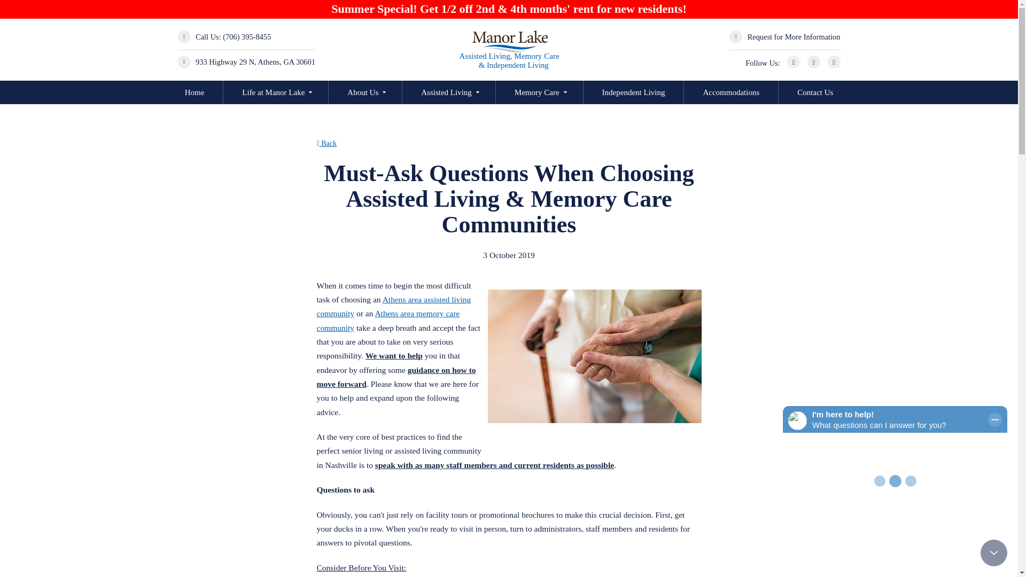 The width and height of the screenshot is (1026, 577). I want to click on Manor Lake Athens- Assisted Living and Memory Care, so click(509, 49).